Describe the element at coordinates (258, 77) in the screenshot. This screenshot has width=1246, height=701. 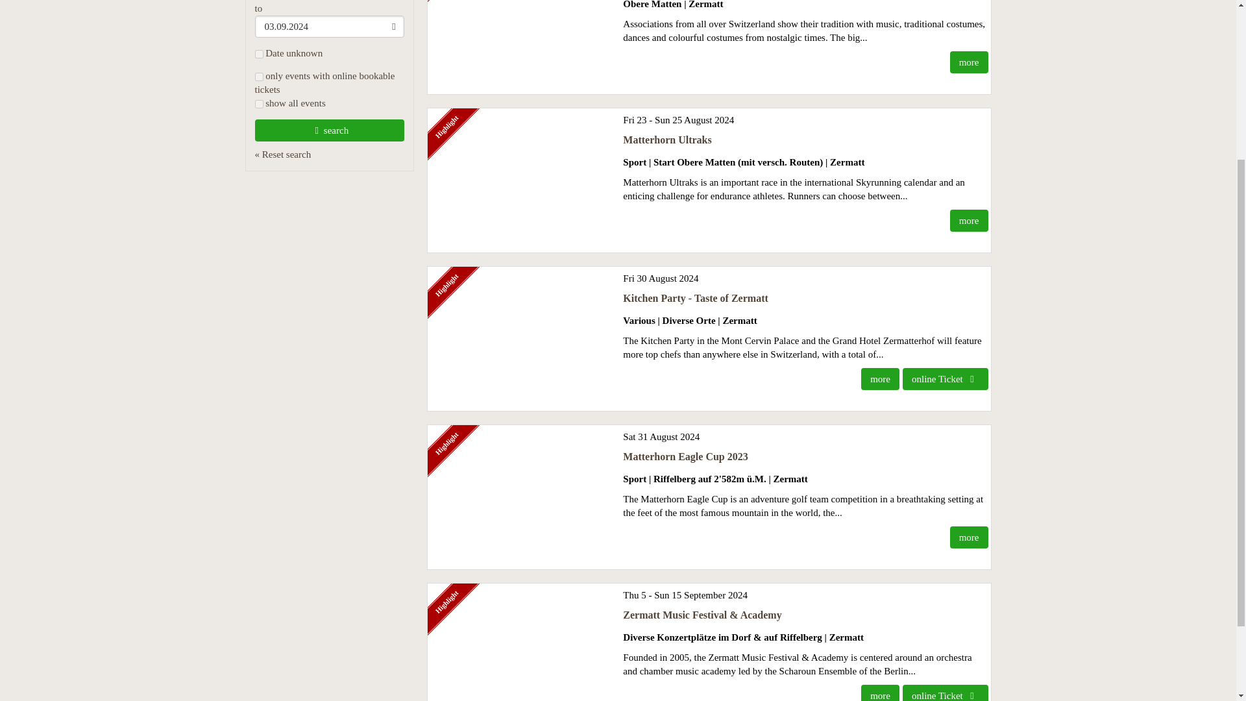
I see `1` at that location.